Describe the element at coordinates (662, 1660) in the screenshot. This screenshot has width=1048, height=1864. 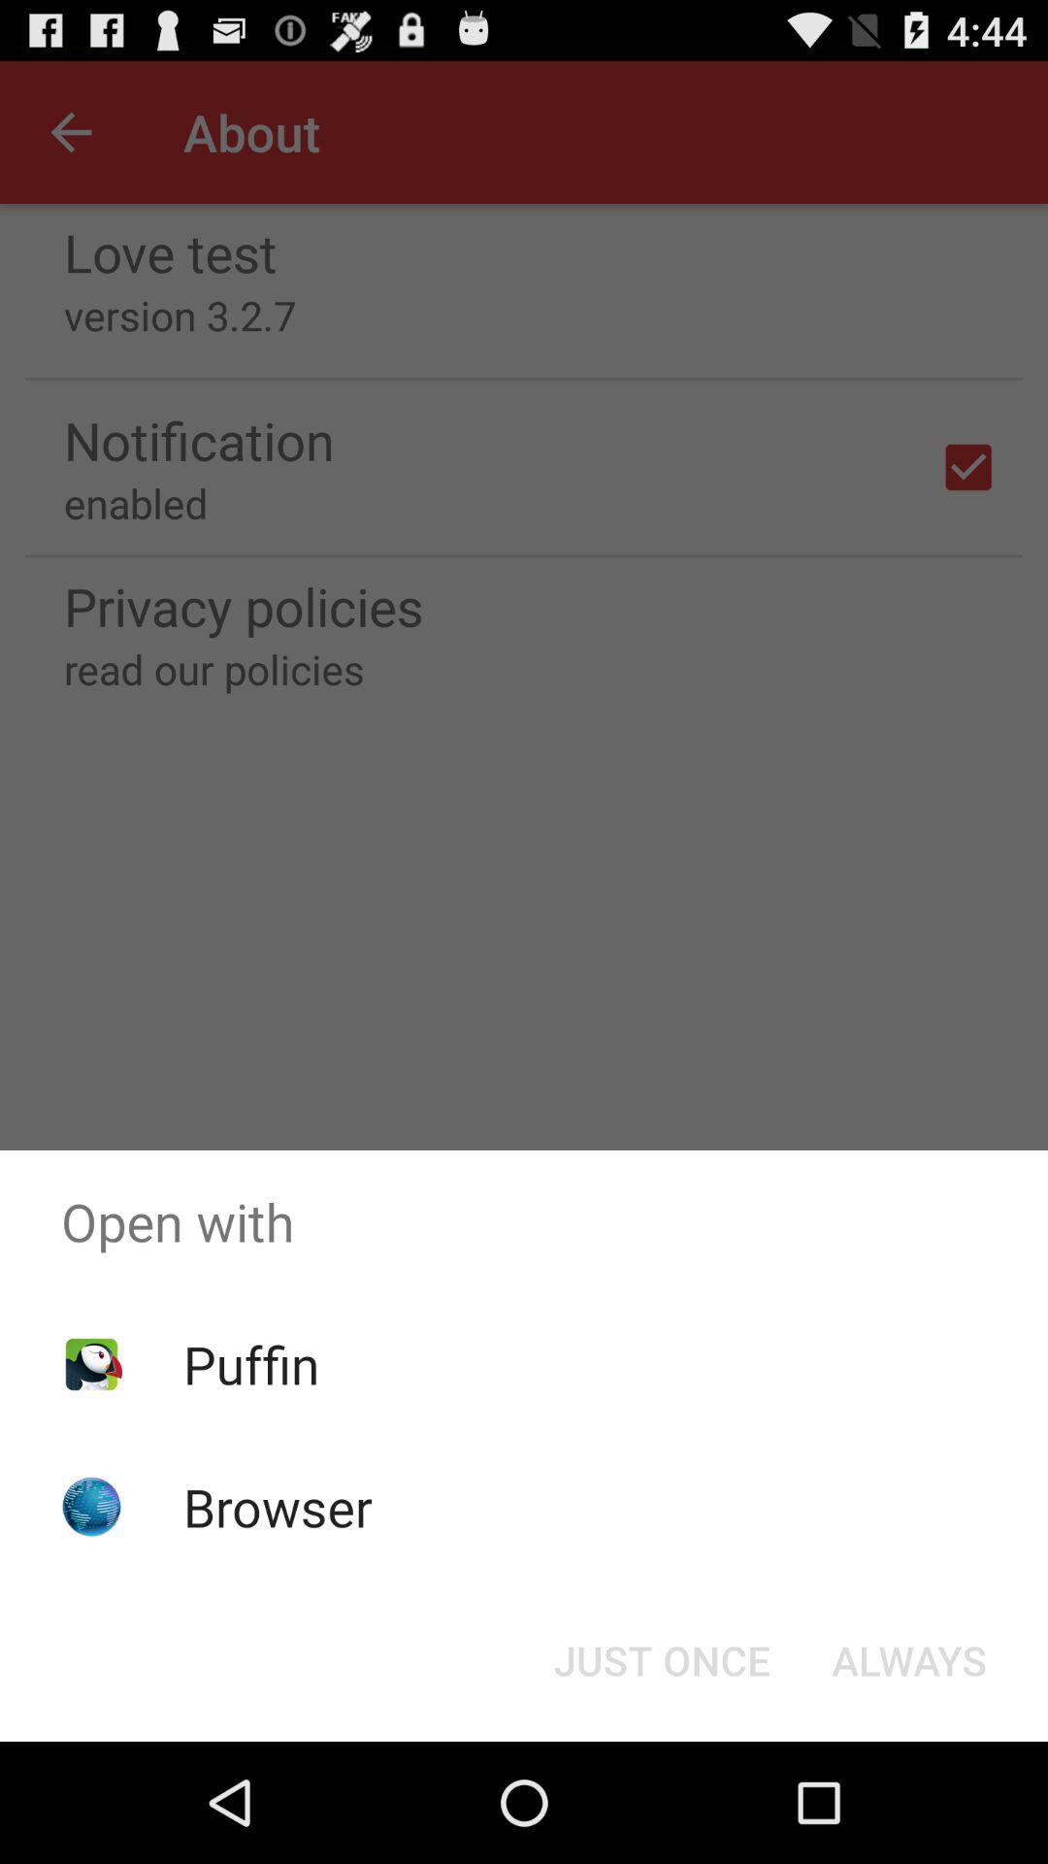
I see `launch the icon below open with item` at that location.